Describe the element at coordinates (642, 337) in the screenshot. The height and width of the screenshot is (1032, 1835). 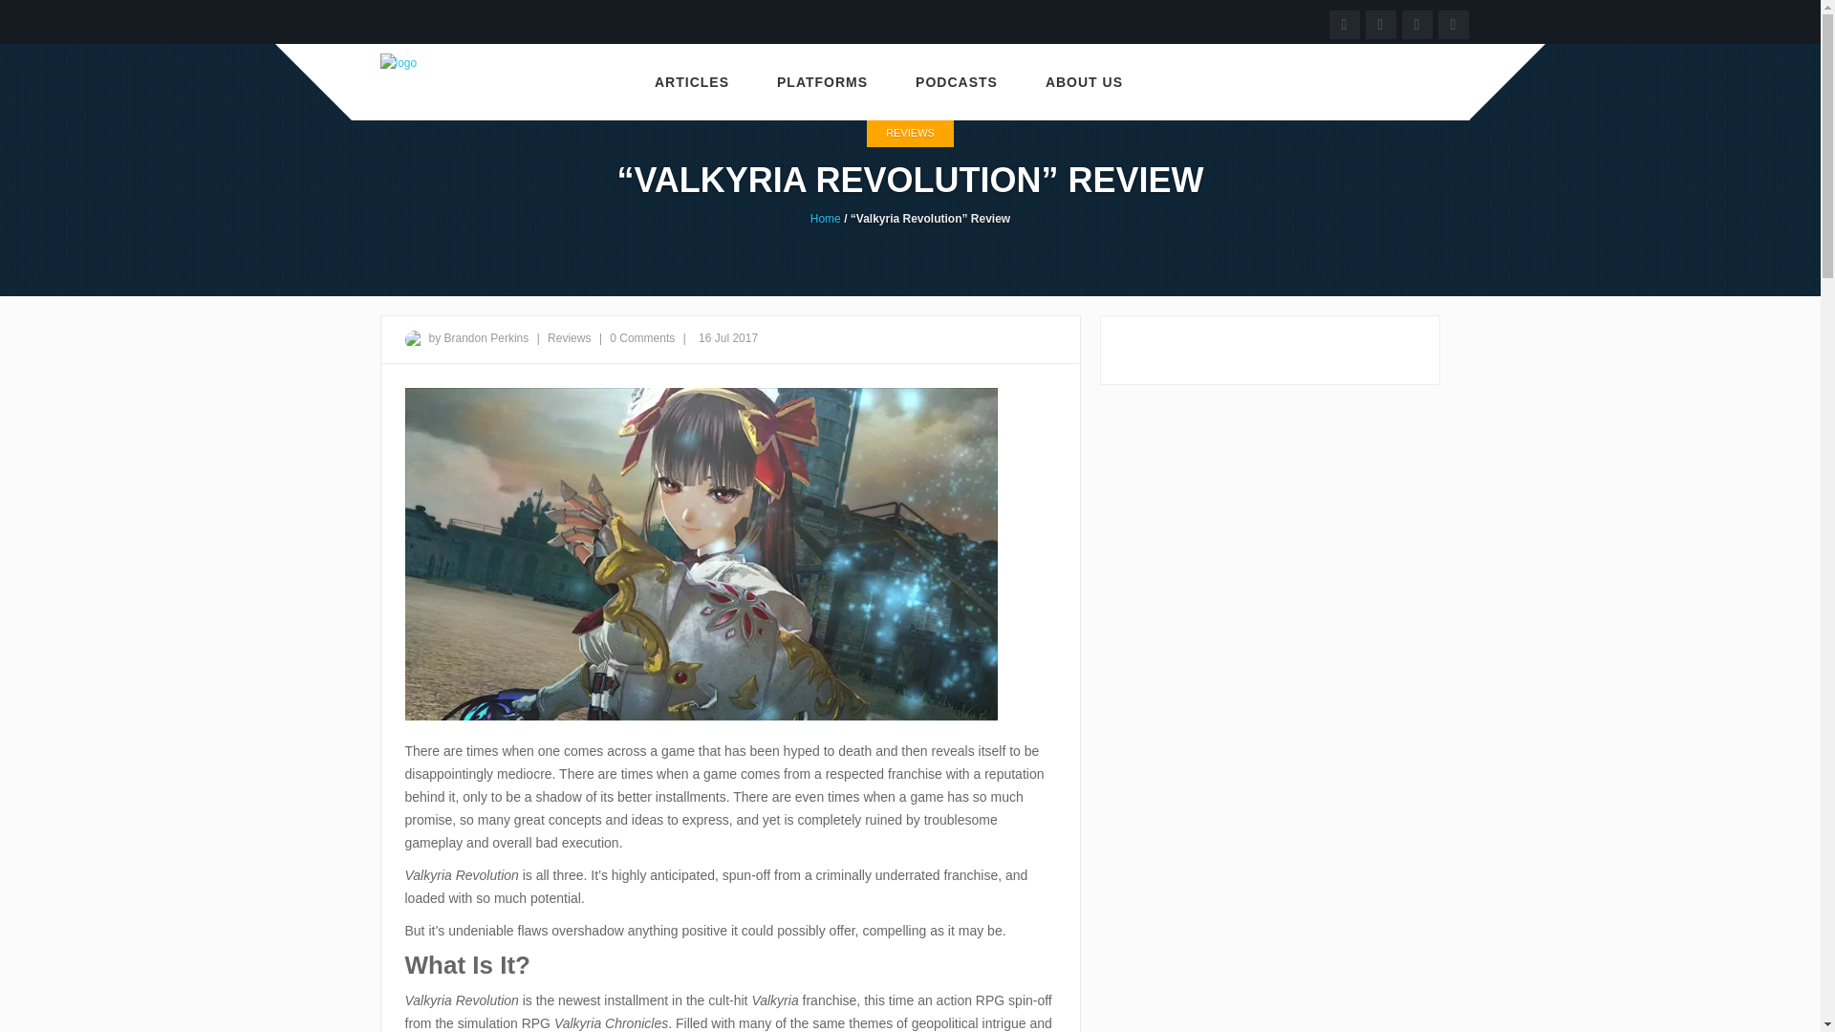
I see `0 Comments` at that location.